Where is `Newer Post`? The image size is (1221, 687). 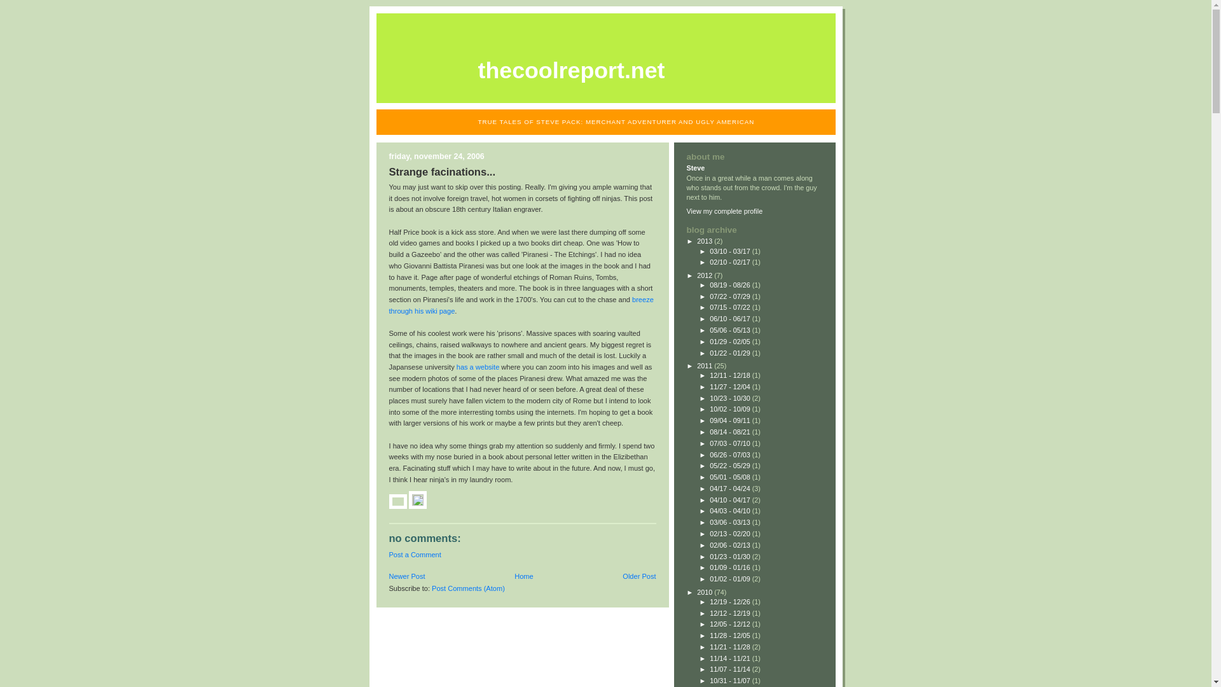 Newer Post is located at coordinates (407, 576).